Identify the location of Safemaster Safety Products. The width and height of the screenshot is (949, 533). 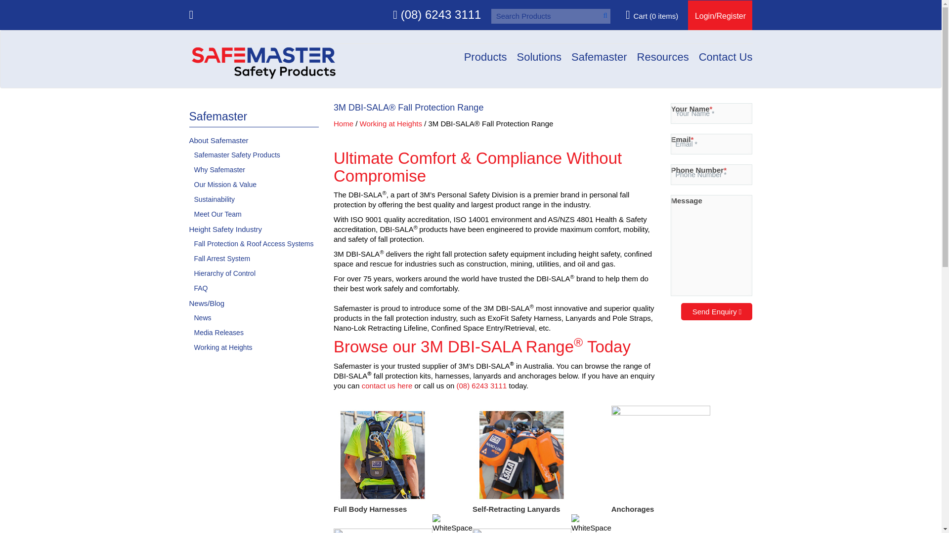
(263, 61).